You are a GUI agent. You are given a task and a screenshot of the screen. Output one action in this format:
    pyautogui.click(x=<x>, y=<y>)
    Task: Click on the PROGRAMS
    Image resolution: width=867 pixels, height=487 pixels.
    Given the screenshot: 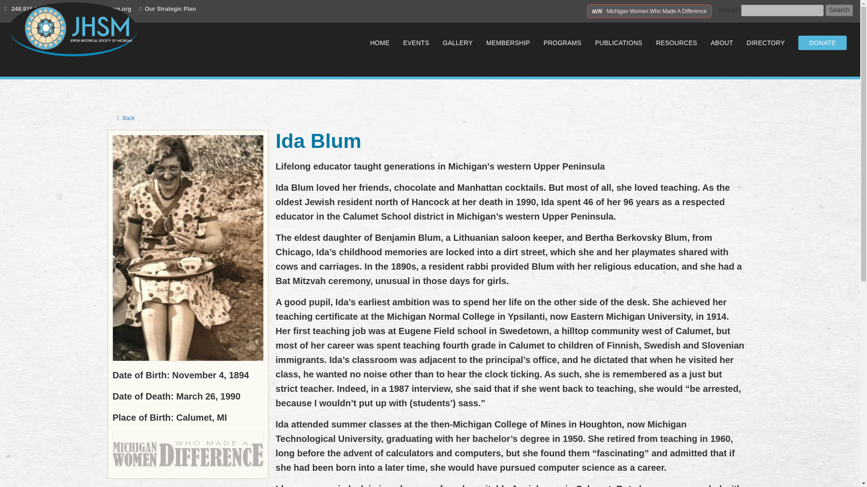 What is the action you would take?
    pyautogui.click(x=569, y=42)
    